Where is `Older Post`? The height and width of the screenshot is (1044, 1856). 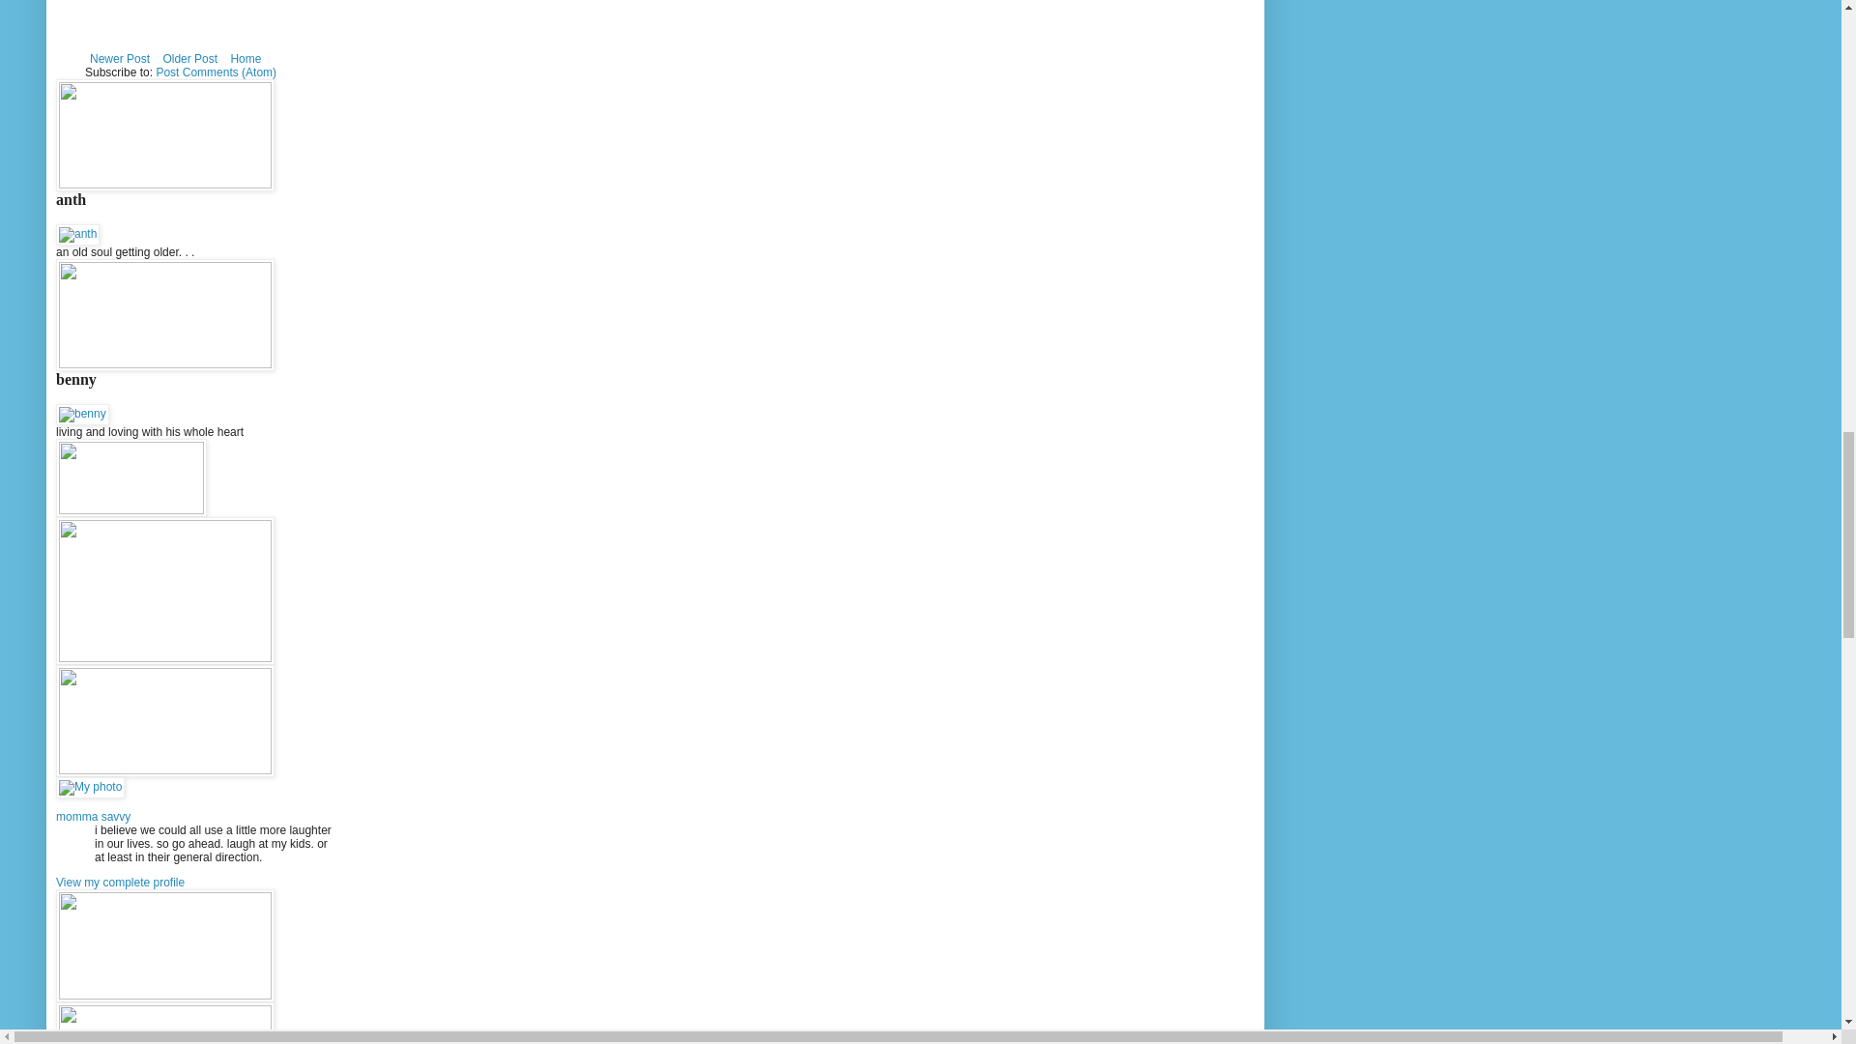 Older Post is located at coordinates (189, 58).